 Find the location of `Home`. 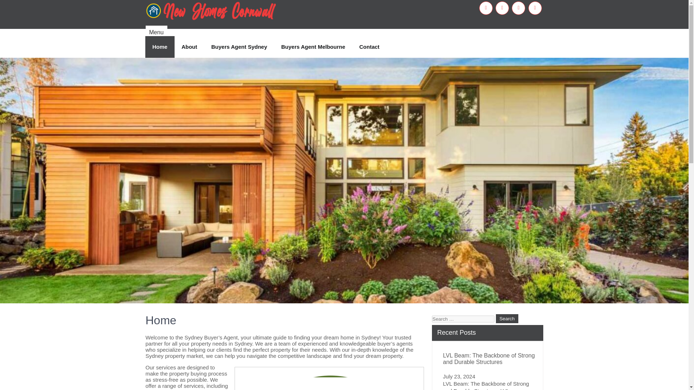

Home is located at coordinates (160, 47).